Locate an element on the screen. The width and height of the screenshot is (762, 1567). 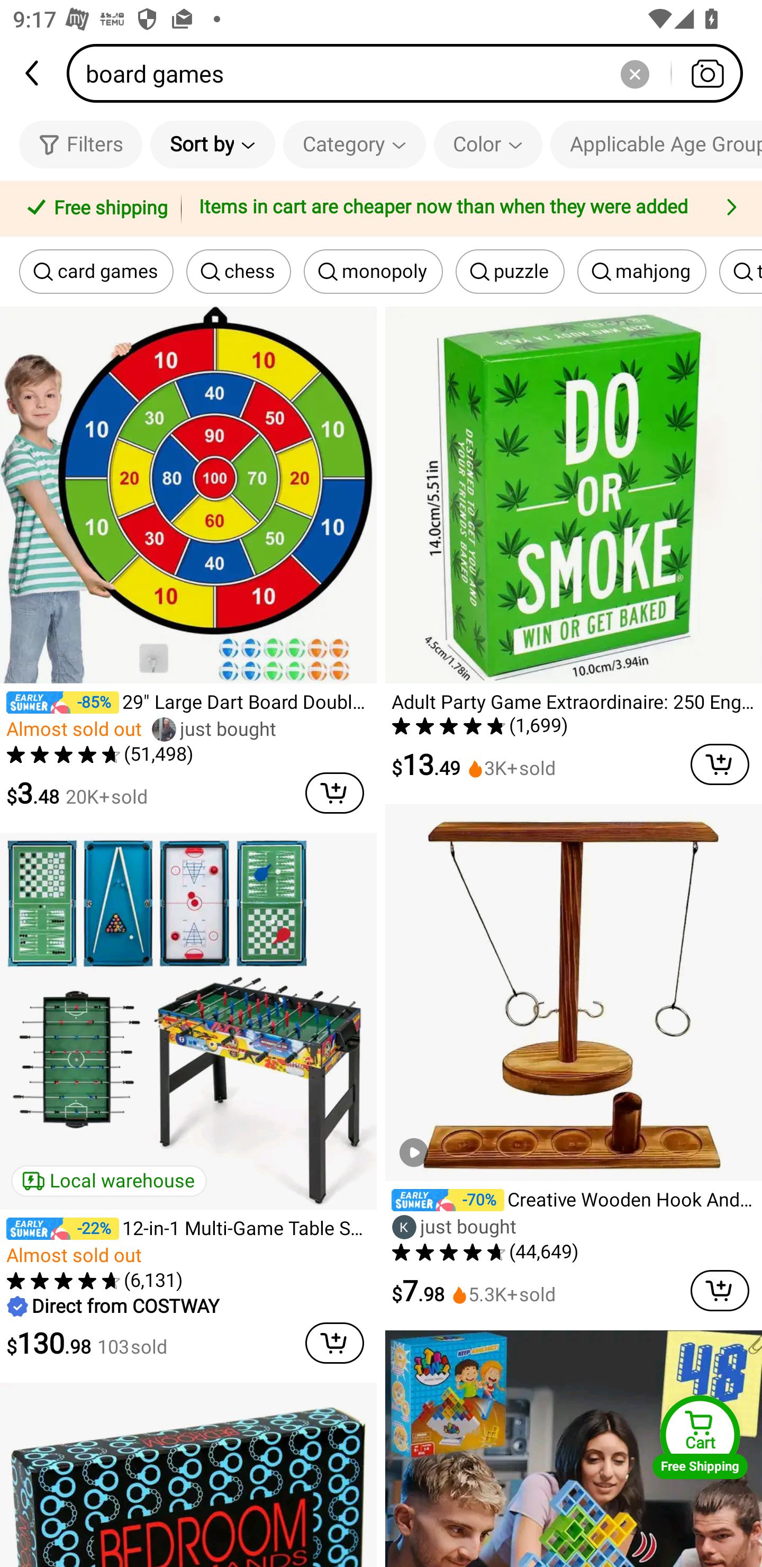
 Free shipping is located at coordinates (94, 209).